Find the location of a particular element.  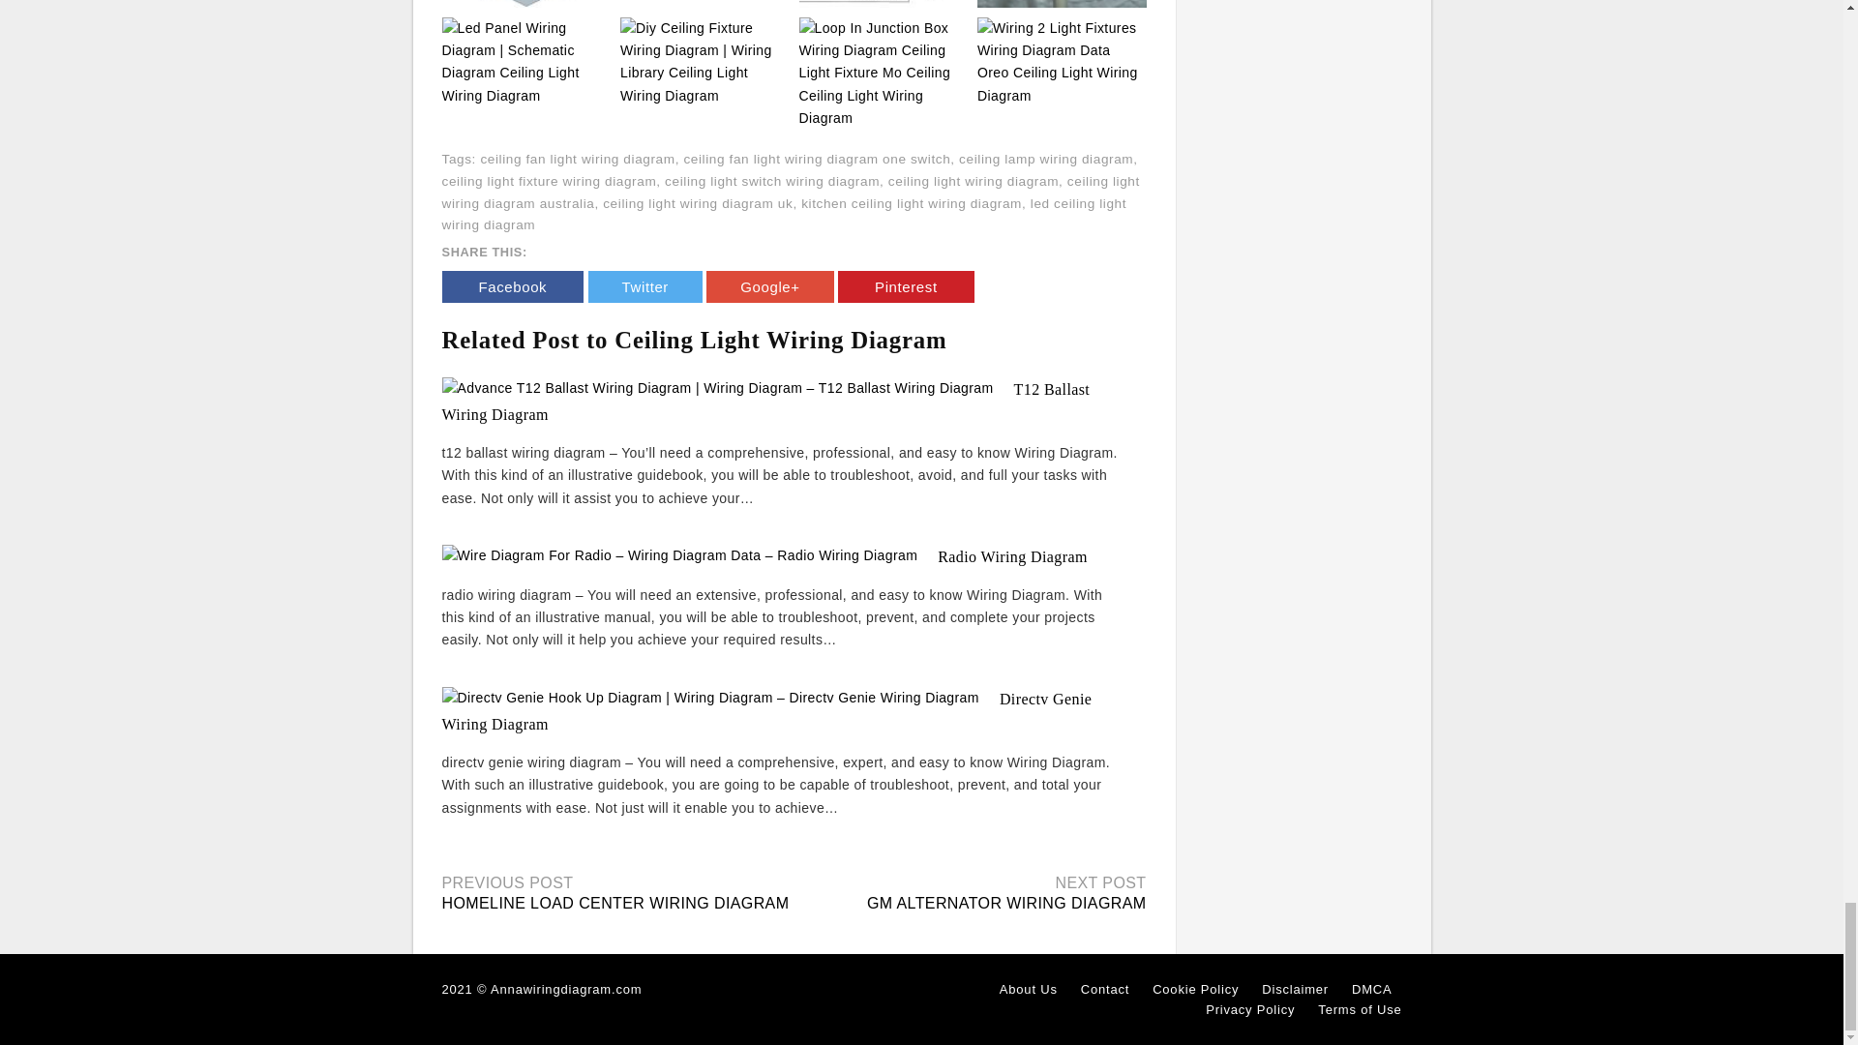

ceiling fan light wiring diagram is located at coordinates (577, 159).